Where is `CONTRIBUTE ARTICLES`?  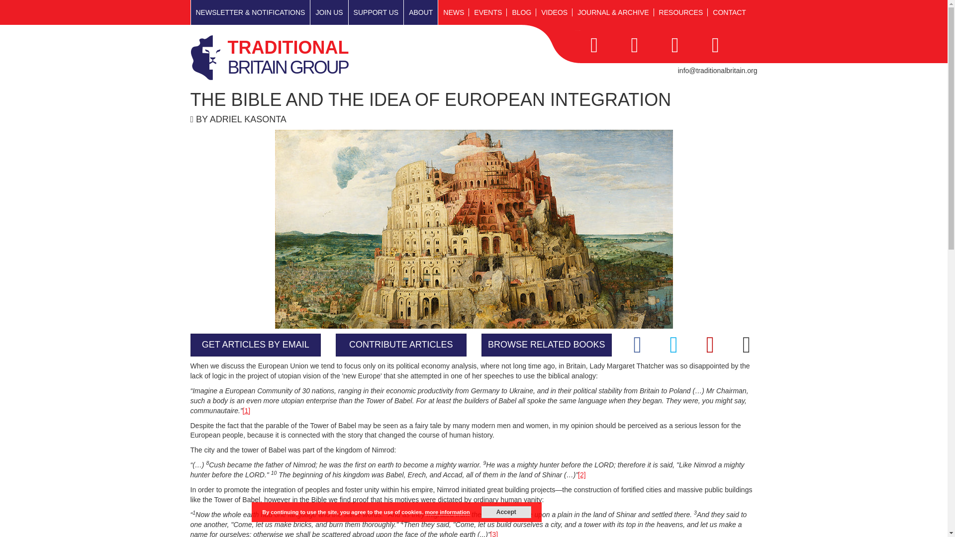 CONTRIBUTE ARTICLES is located at coordinates (401, 345).